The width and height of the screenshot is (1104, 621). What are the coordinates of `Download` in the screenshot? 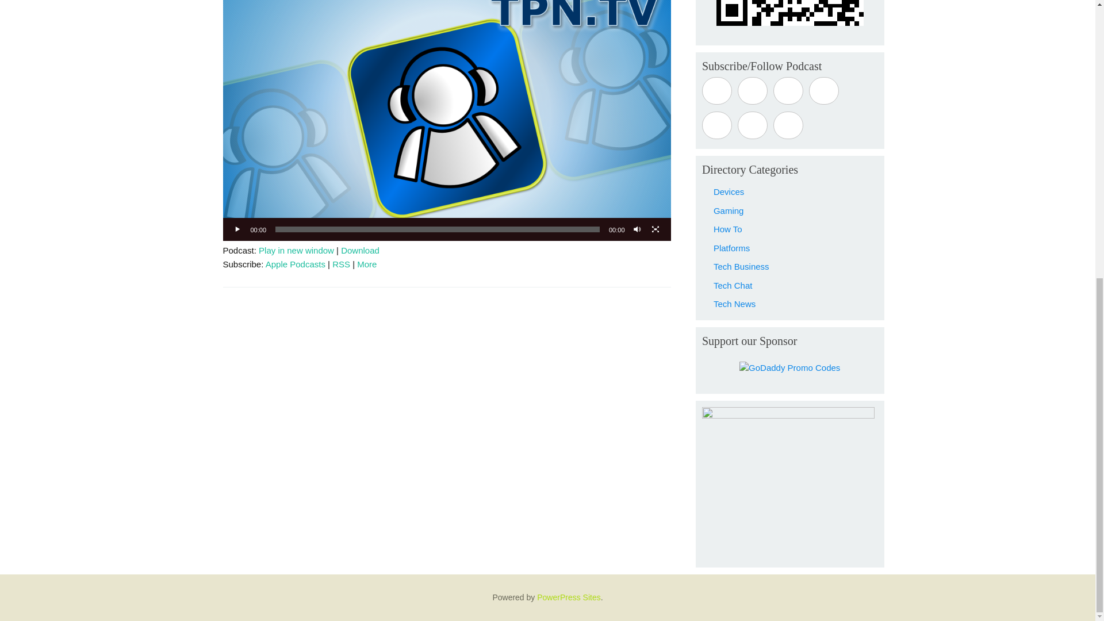 It's located at (360, 250).